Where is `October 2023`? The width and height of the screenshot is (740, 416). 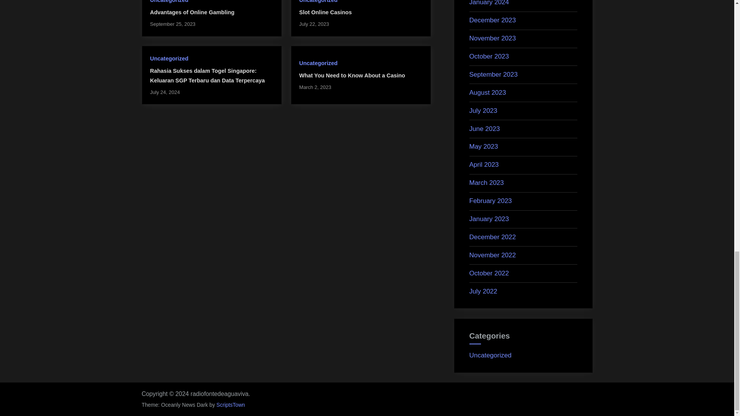 October 2023 is located at coordinates (489, 56).